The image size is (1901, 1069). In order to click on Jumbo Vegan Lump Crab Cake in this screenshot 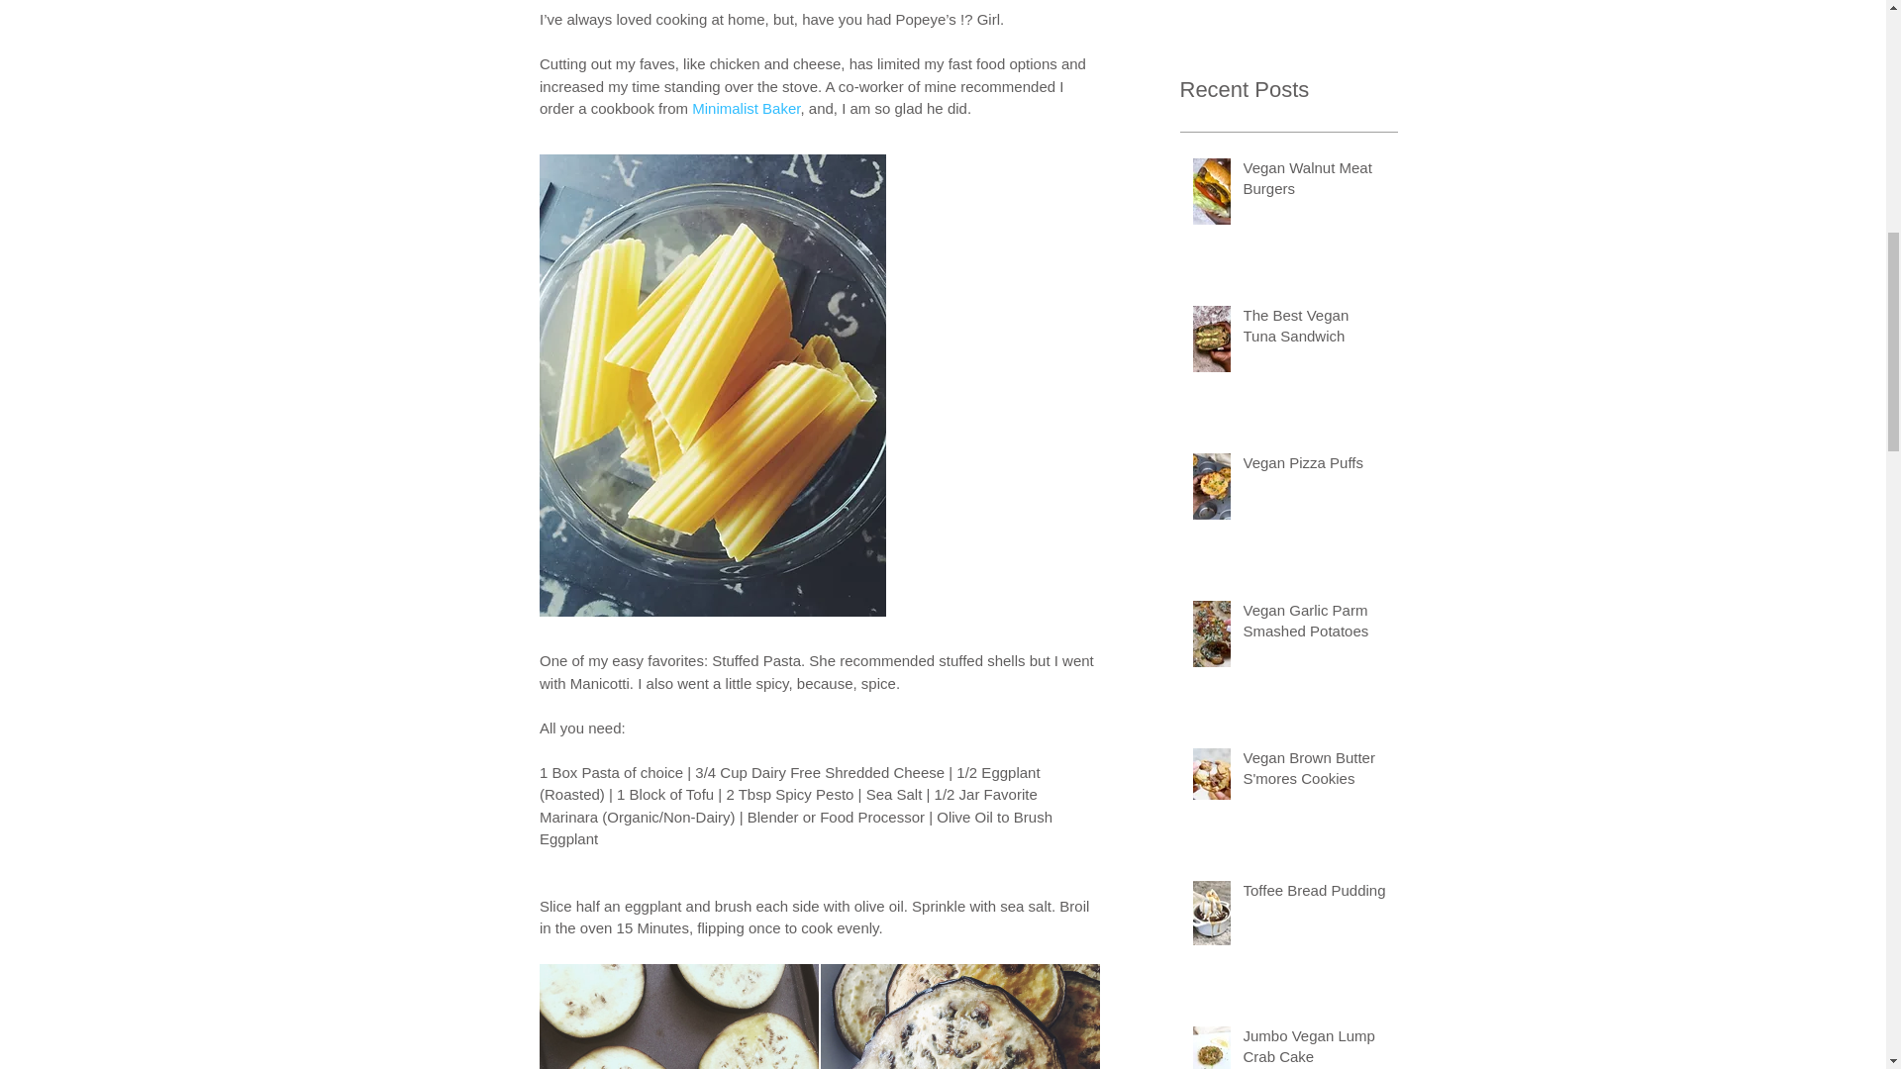, I will do `click(1314, 1047)`.